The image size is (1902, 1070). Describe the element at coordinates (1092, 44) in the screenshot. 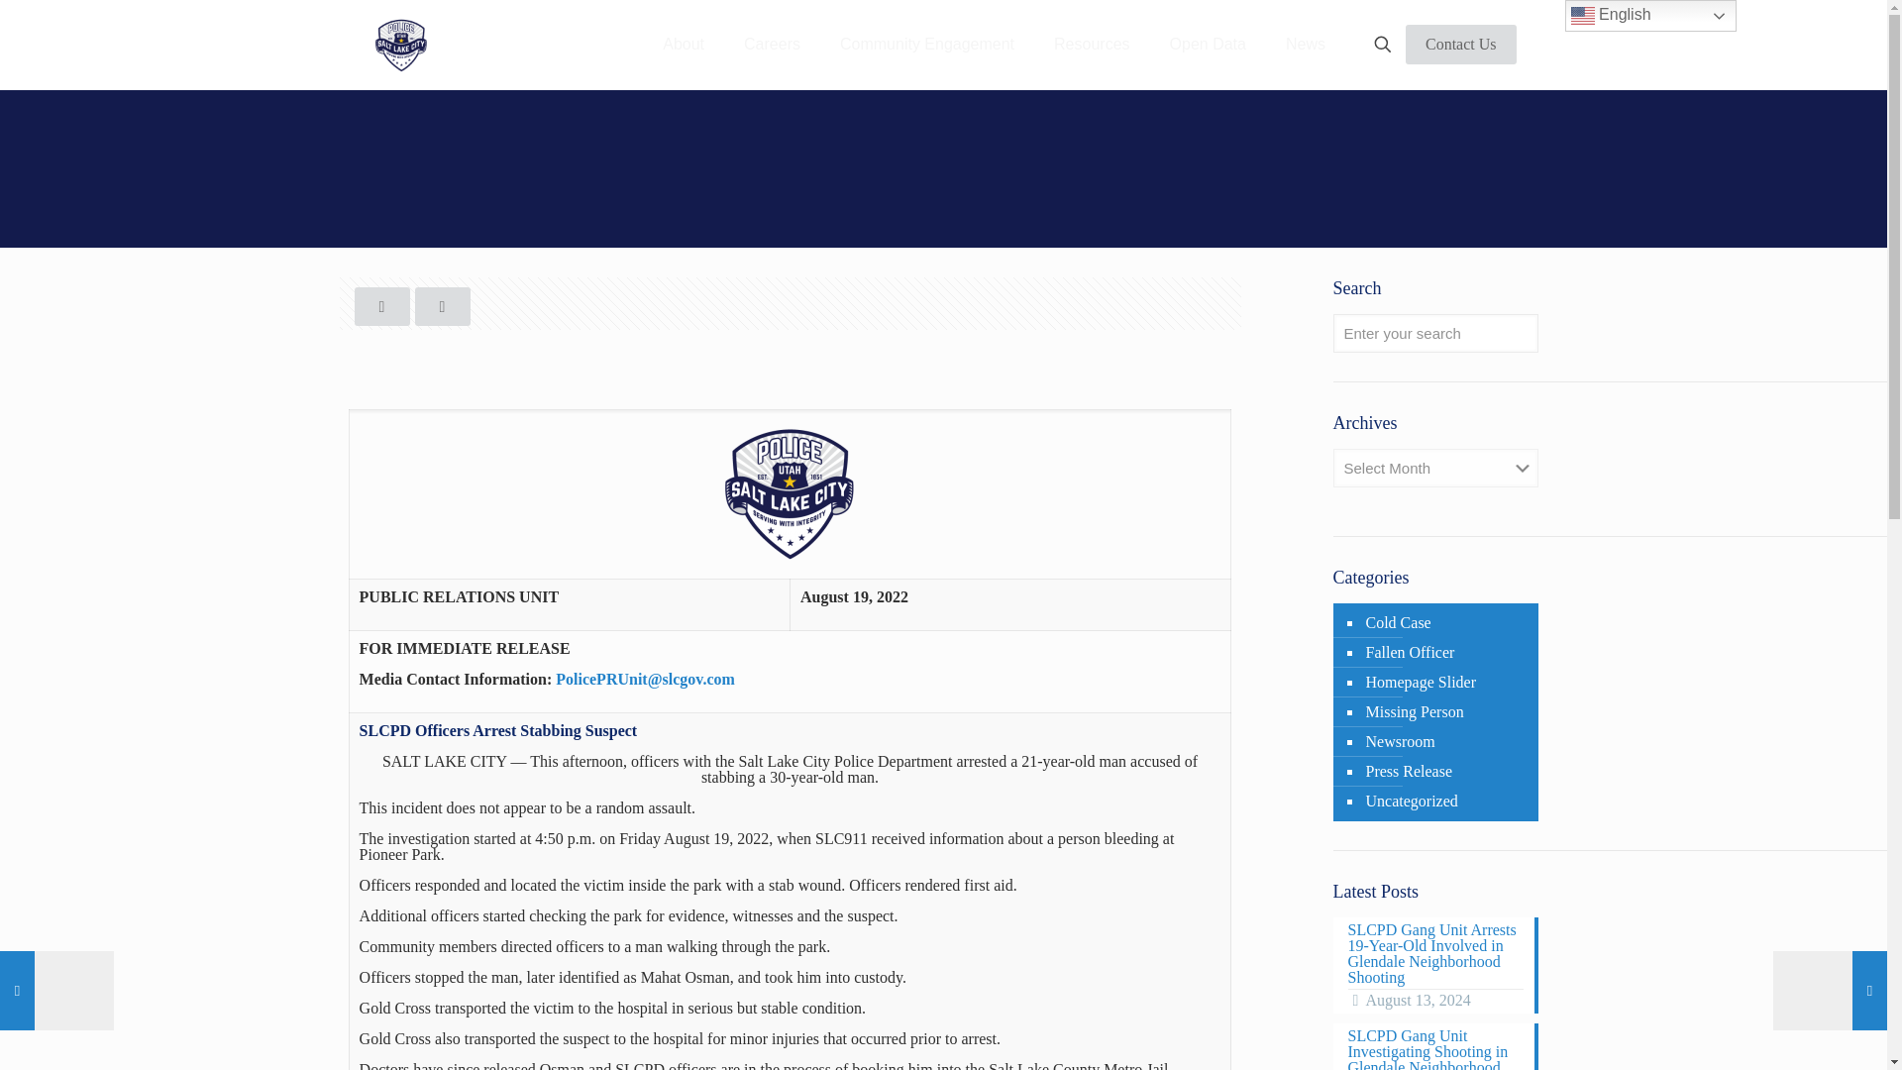

I see `Resources` at that location.